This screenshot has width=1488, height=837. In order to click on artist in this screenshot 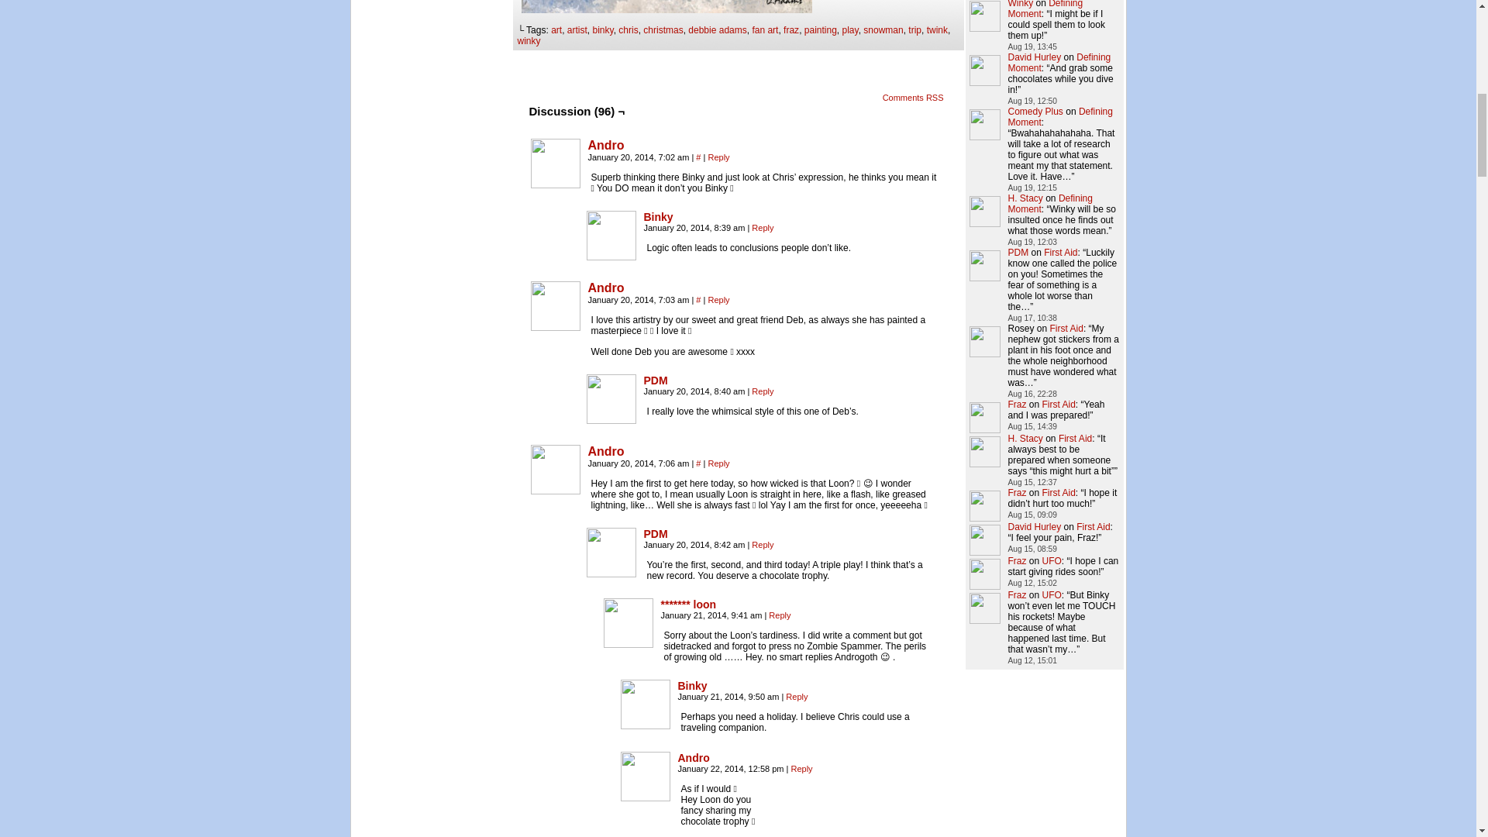, I will do `click(577, 30)`.